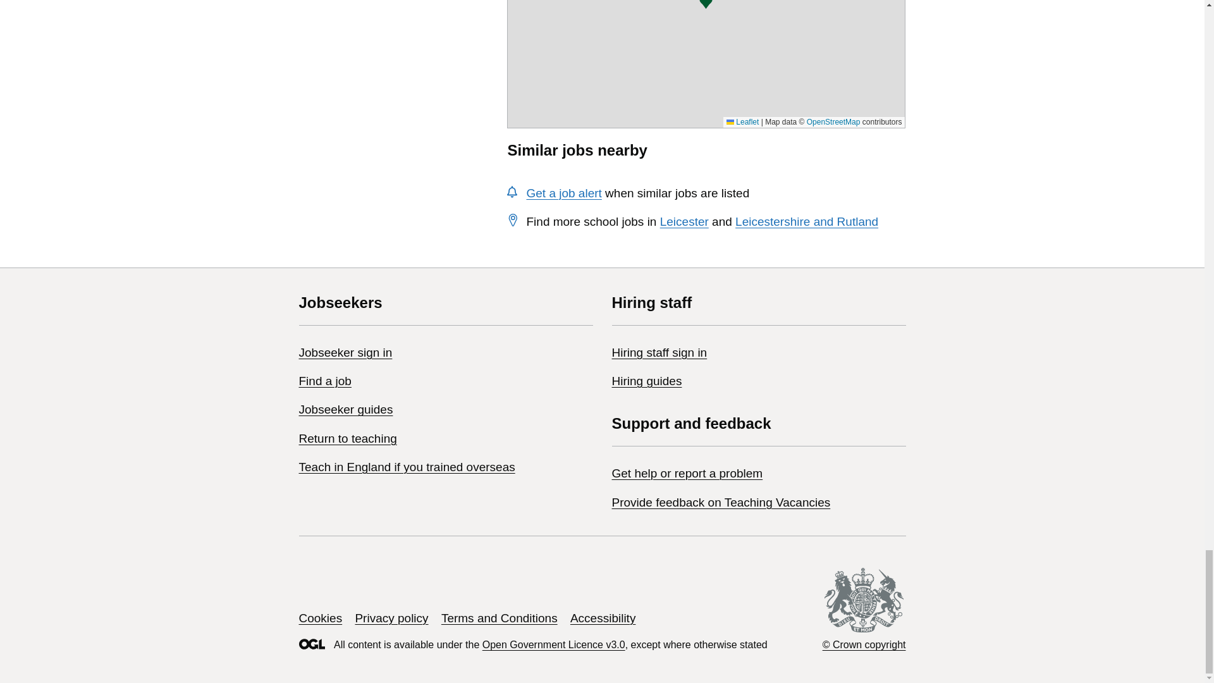 The image size is (1214, 683). What do you see at coordinates (647, 381) in the screenshot?
I see `Hiring guides` at bounding box center [647, 381].